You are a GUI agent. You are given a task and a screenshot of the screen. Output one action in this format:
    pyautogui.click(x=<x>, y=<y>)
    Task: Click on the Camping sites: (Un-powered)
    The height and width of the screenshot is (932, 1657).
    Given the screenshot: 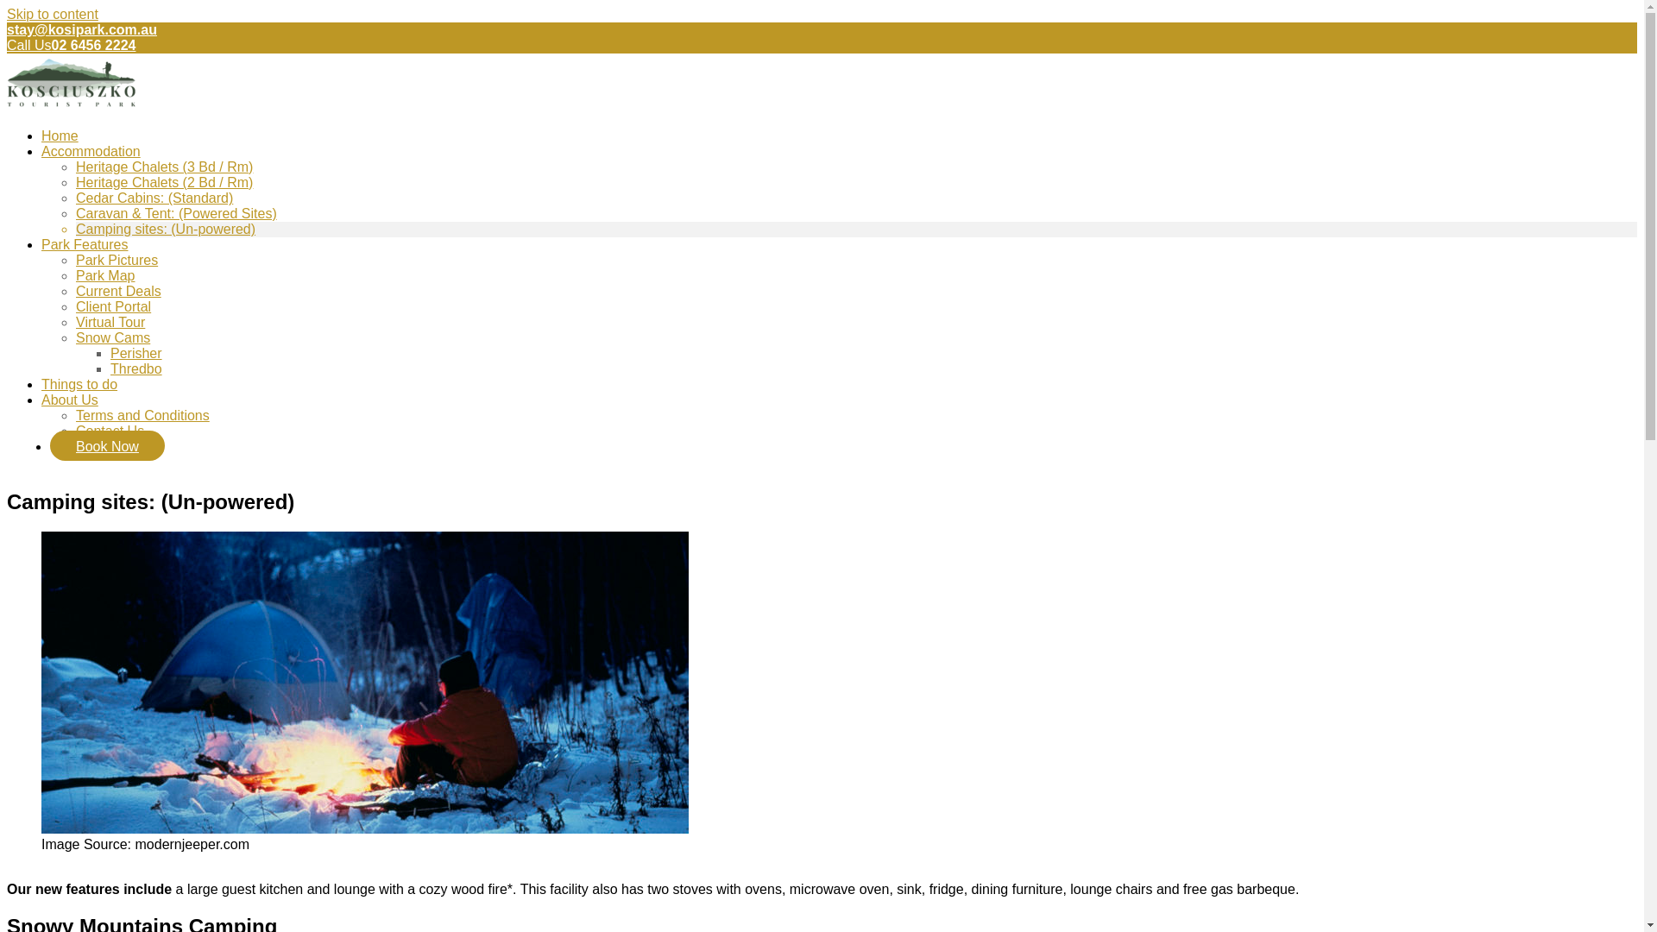 What is the action you would take?
    pyautogui.click(x=166, y=230)
    